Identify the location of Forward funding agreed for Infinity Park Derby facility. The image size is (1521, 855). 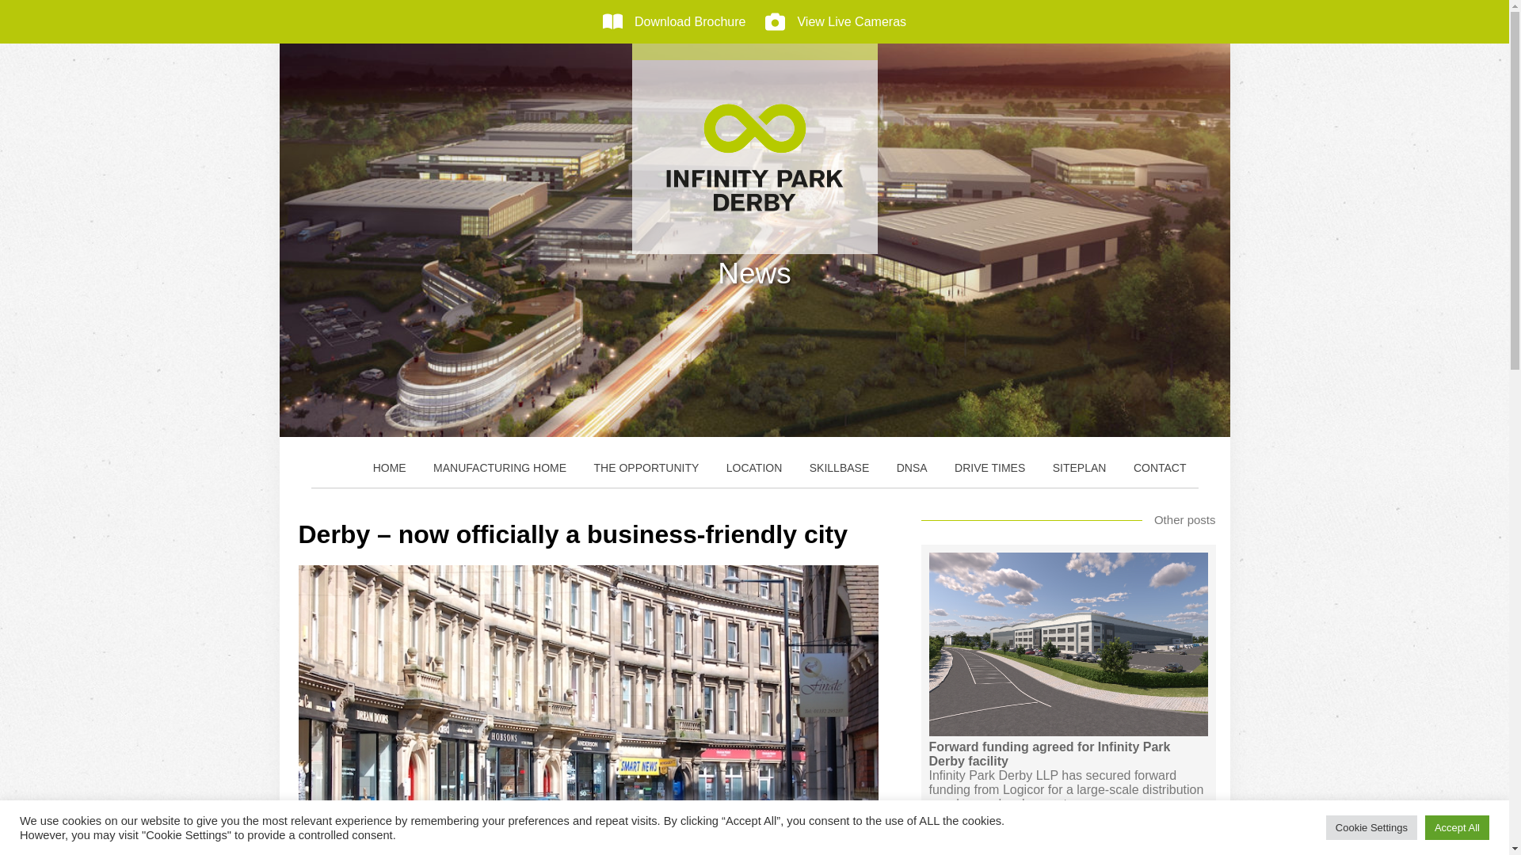
(1068, 754).